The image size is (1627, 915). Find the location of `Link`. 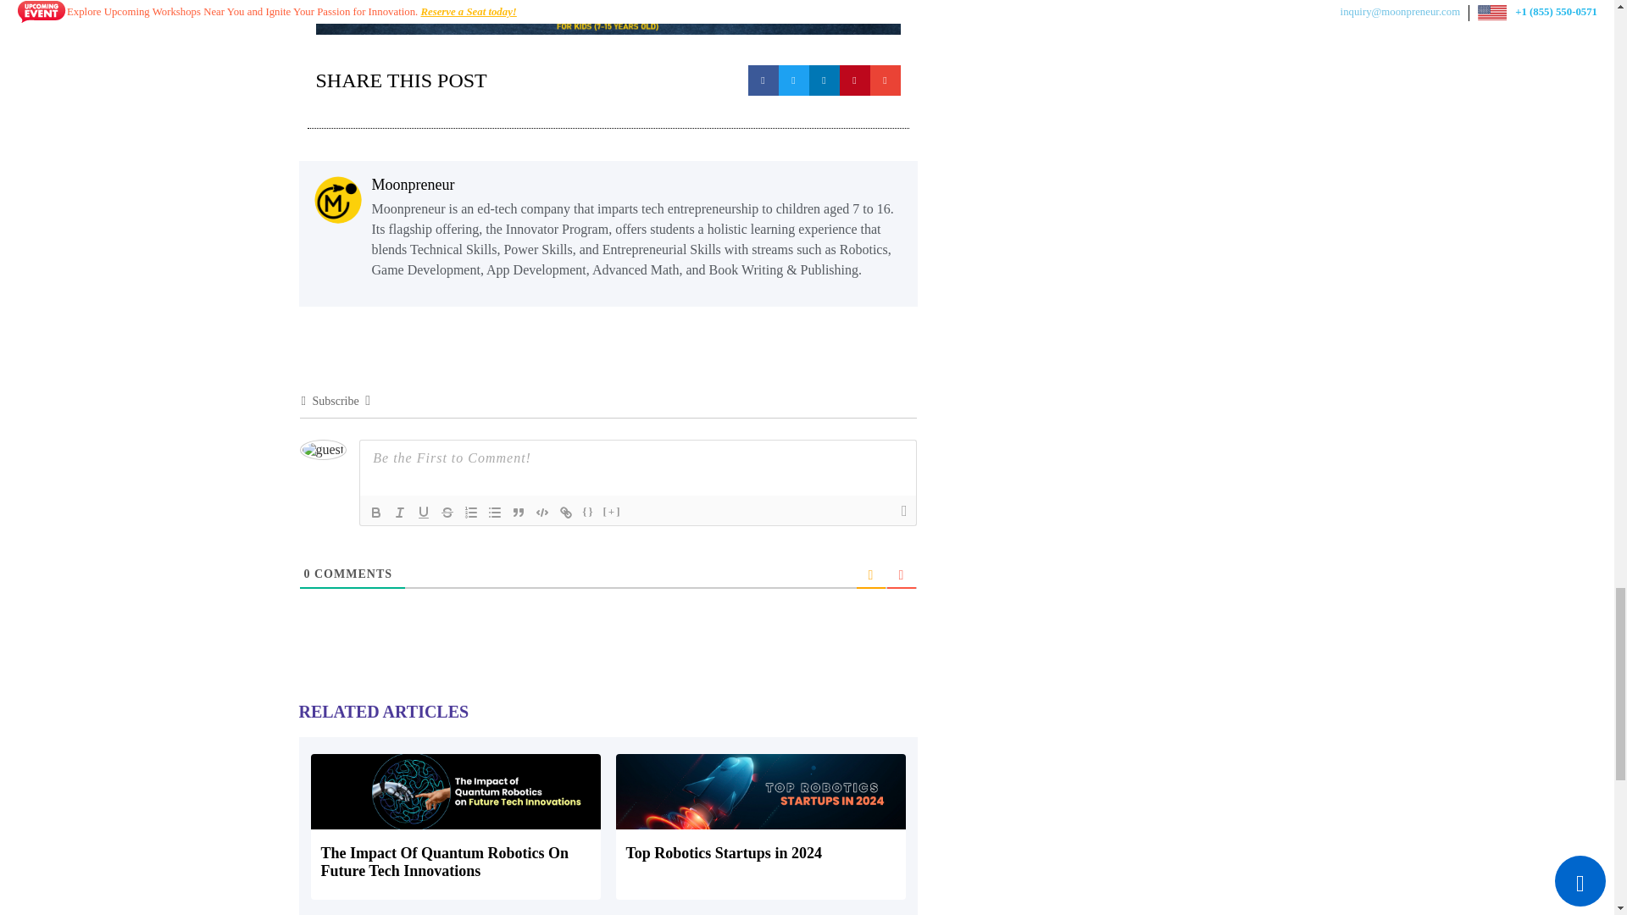

Link is located at coordinates (566, 512).